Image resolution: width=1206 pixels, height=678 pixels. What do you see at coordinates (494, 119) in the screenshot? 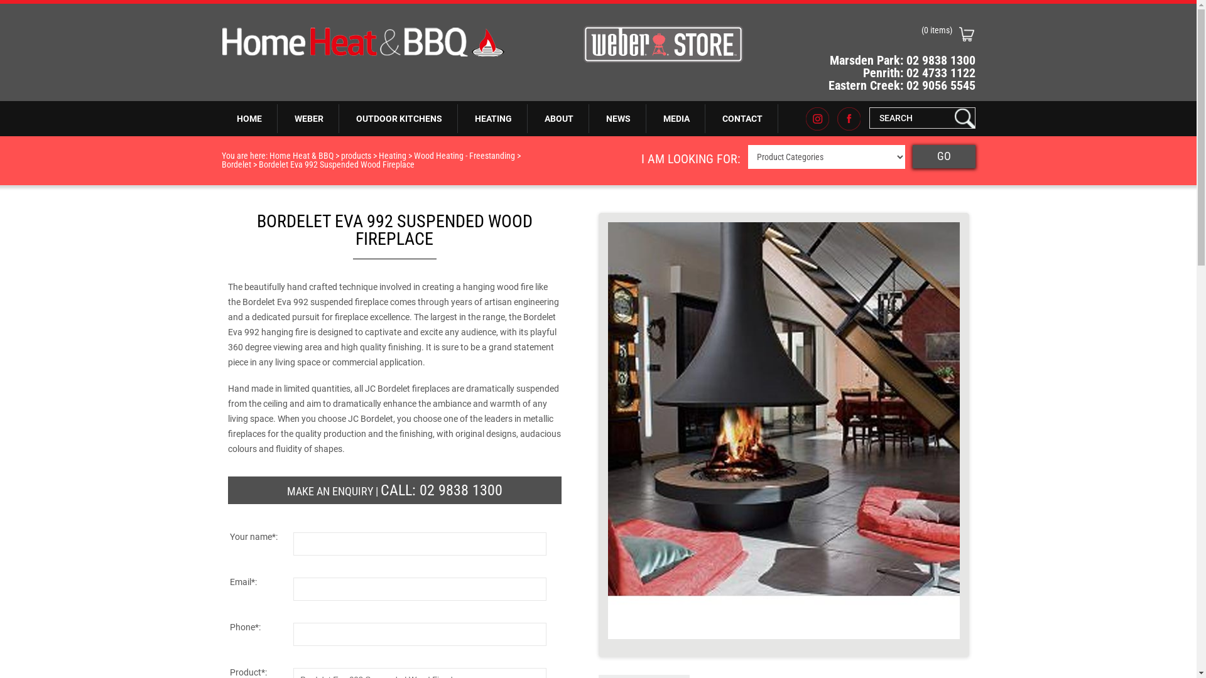
I see `HEATING` at bounding box center [494, 119].